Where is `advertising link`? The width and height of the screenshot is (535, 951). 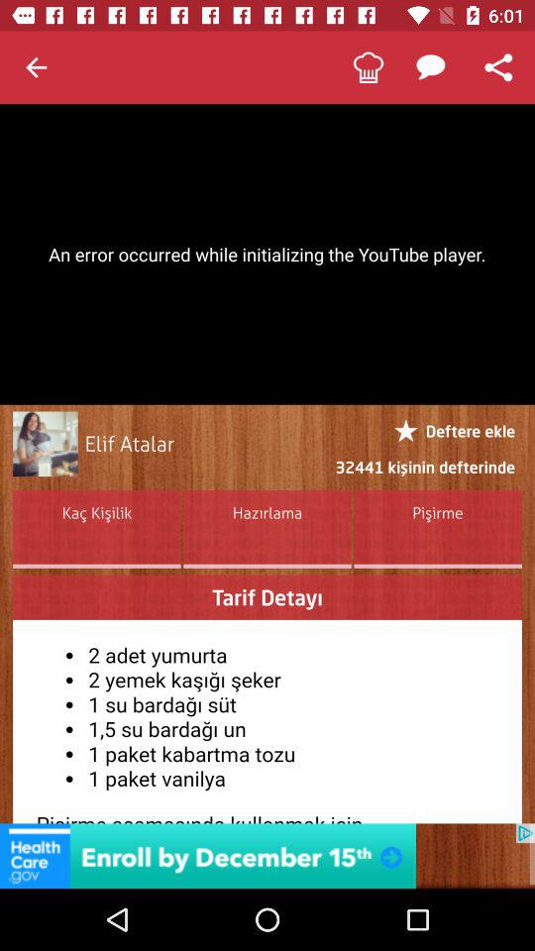 advertising link is located at coordinates (267, 856).